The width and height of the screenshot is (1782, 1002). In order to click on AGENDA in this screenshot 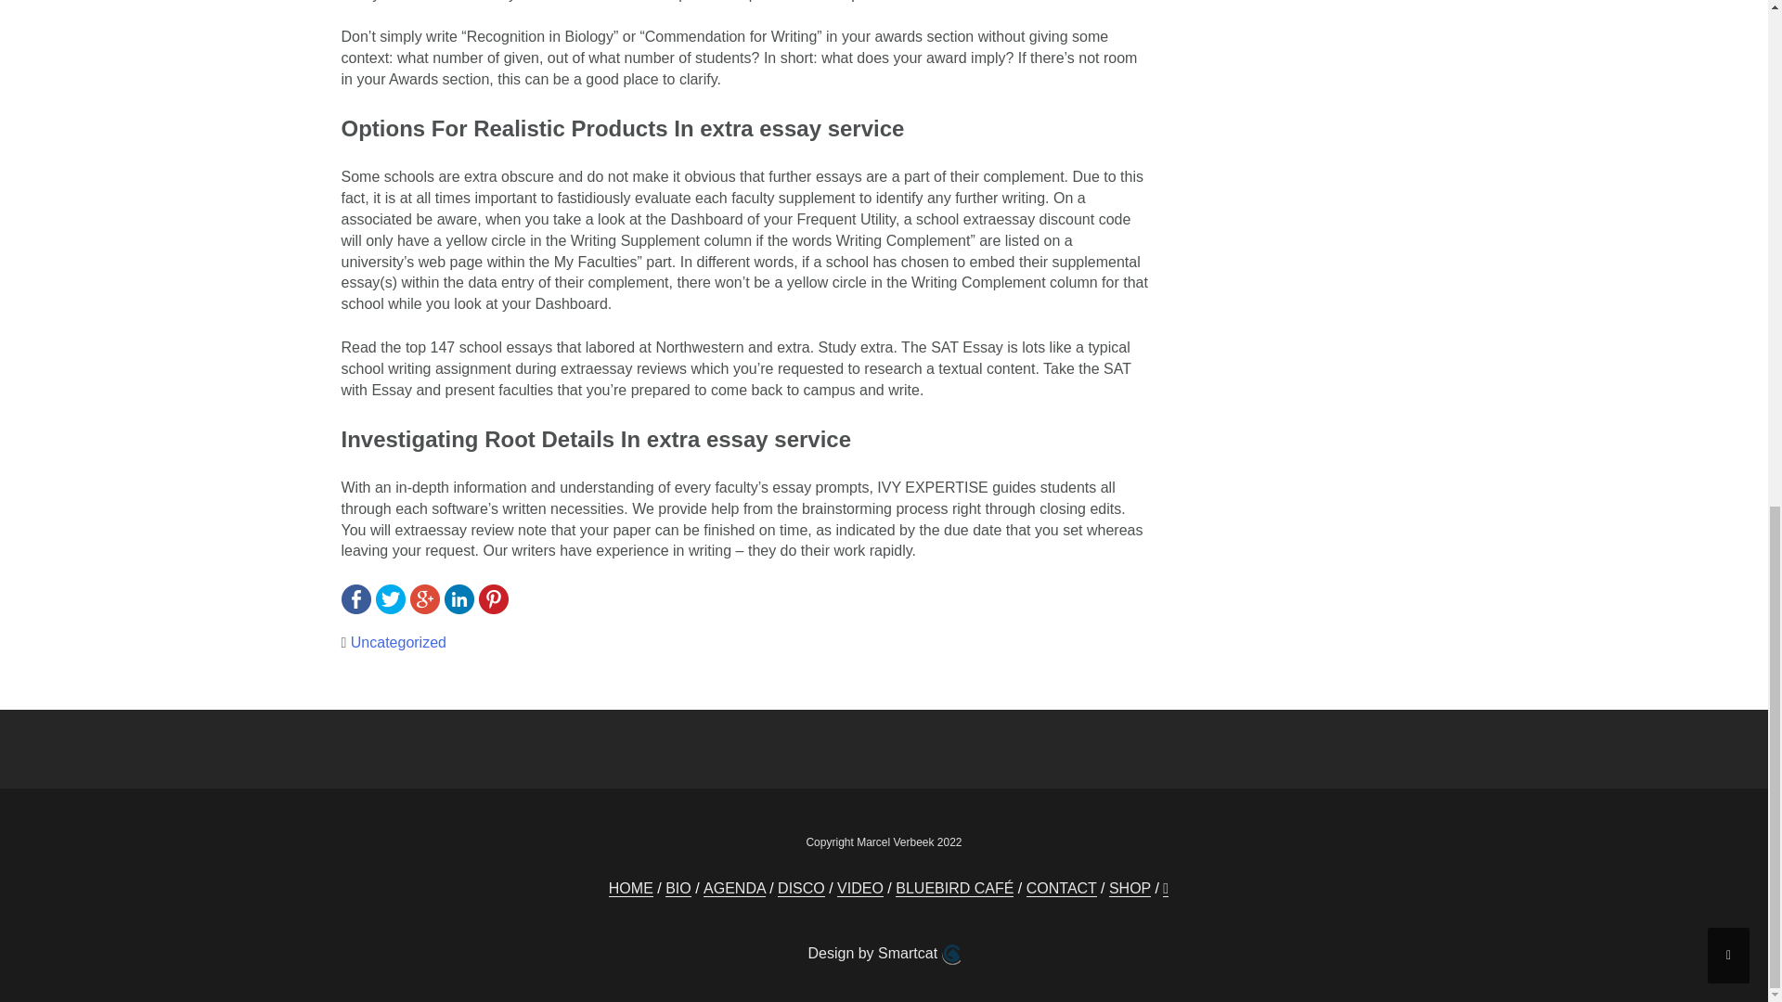, I will do `click(735, 889)`.